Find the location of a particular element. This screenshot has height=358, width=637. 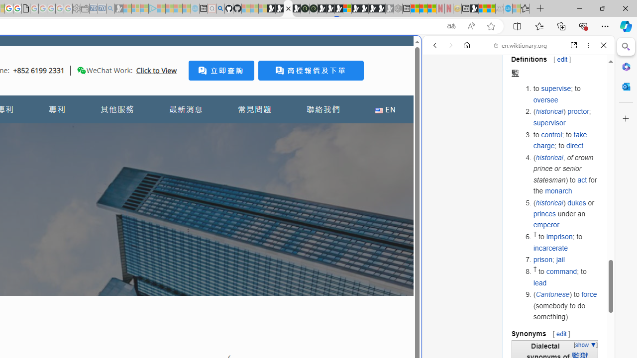

direct is located at coordinates (574, 145).